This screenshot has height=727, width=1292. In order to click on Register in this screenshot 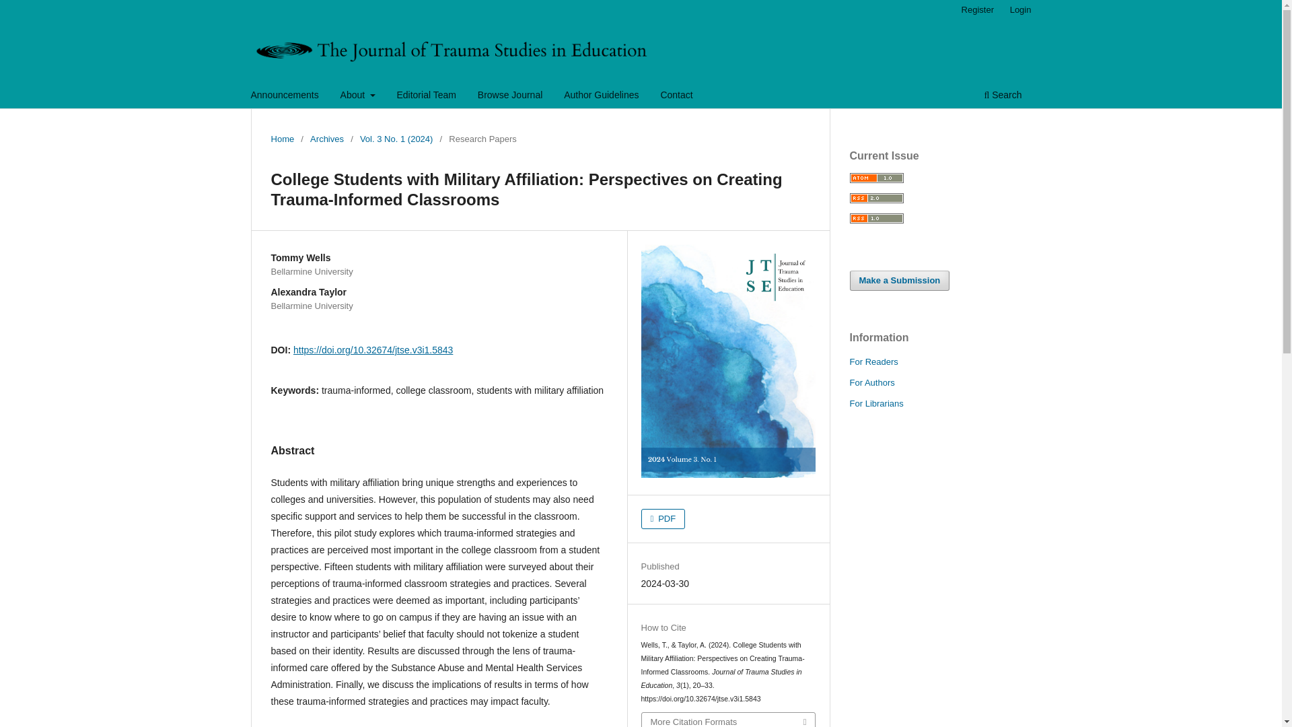, I will do `click(977, 10)`.